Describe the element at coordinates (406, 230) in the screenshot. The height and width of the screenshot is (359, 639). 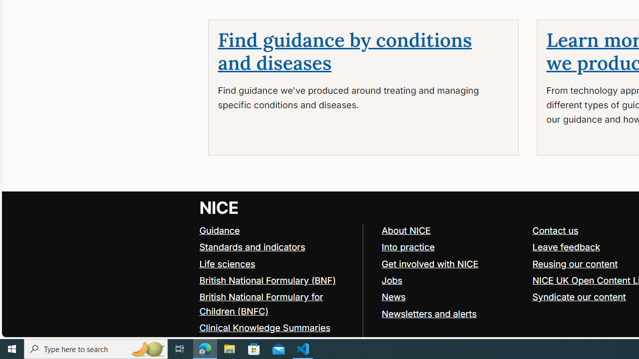
I see `About NICE` at that location.